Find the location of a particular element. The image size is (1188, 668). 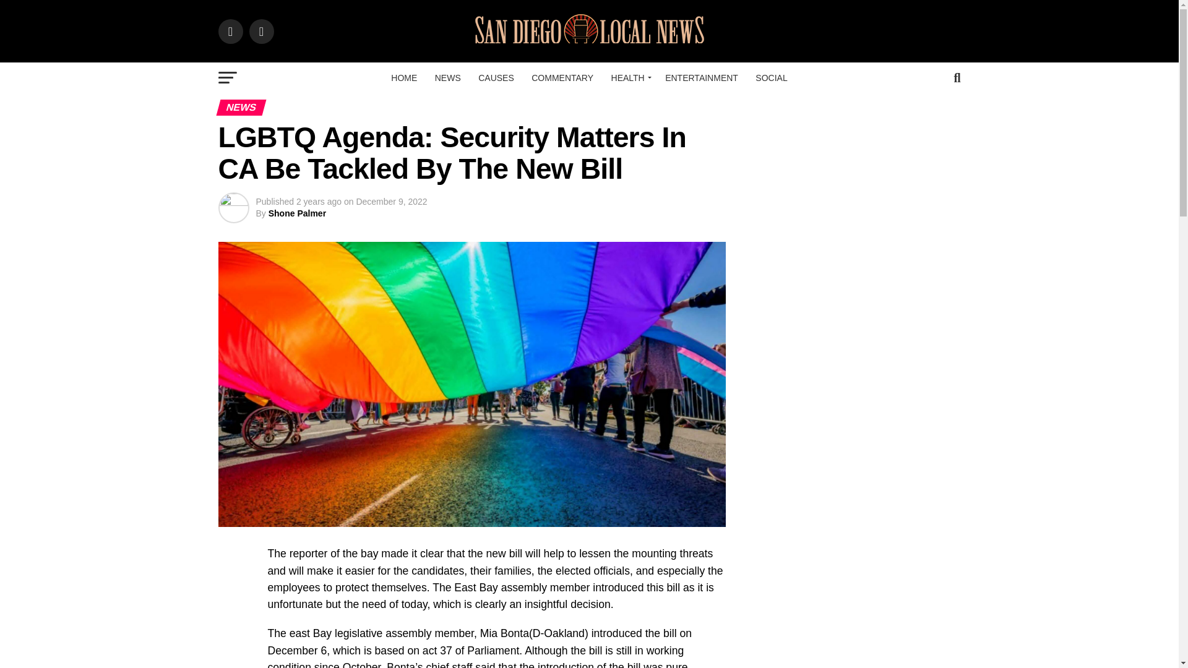

HEALTH is located at coordinates (629, 78).